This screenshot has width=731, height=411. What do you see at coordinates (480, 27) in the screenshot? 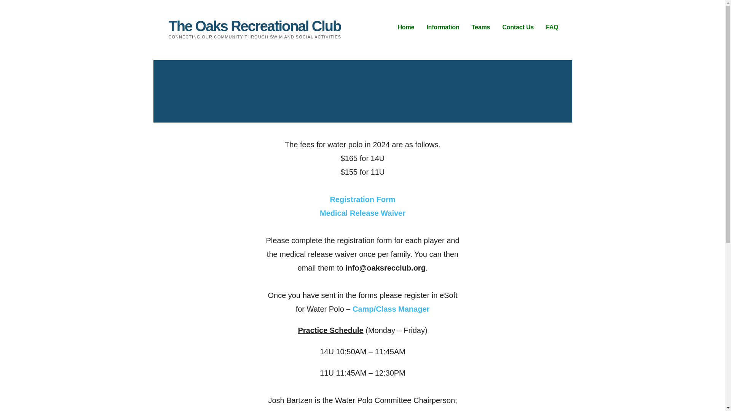
I see `Teams` at bounding box center [480, 27].